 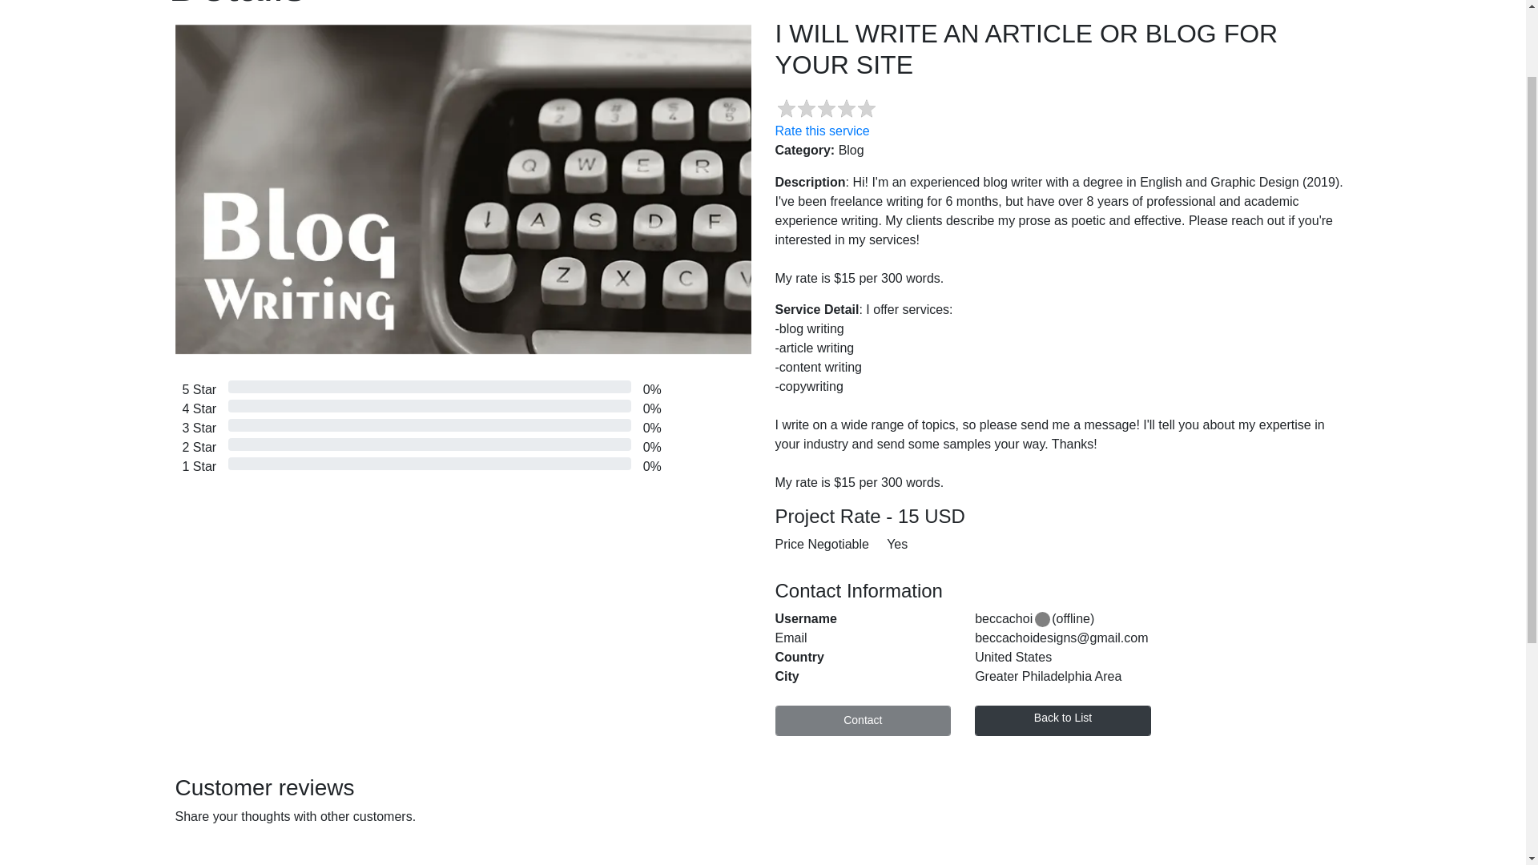 What do you see at coordinates (862, 676) in the screenshot?
I see `City` at bounding box center [862, 676].